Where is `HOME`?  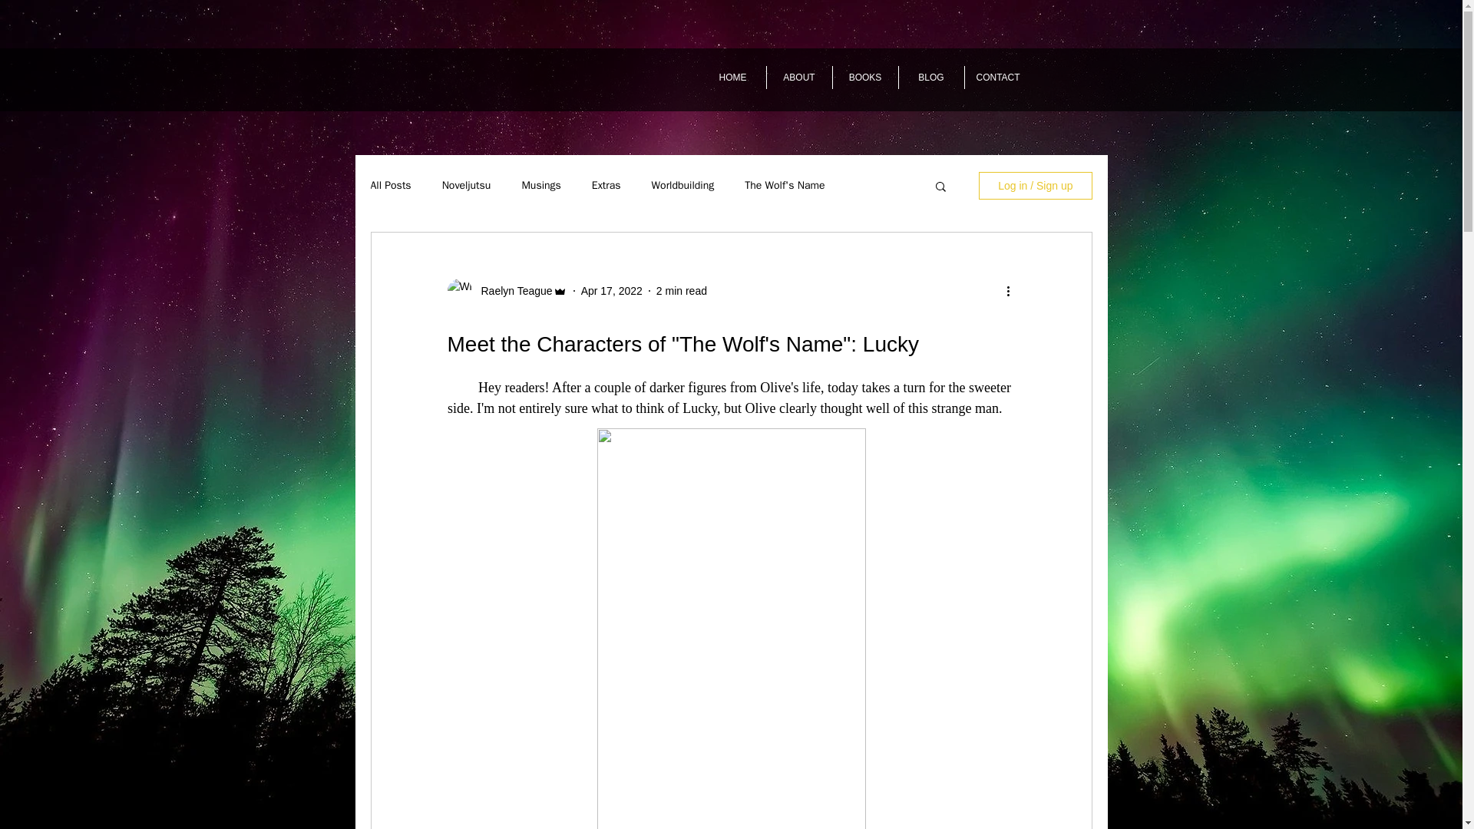 HOME is located at coordinates (733, 77).